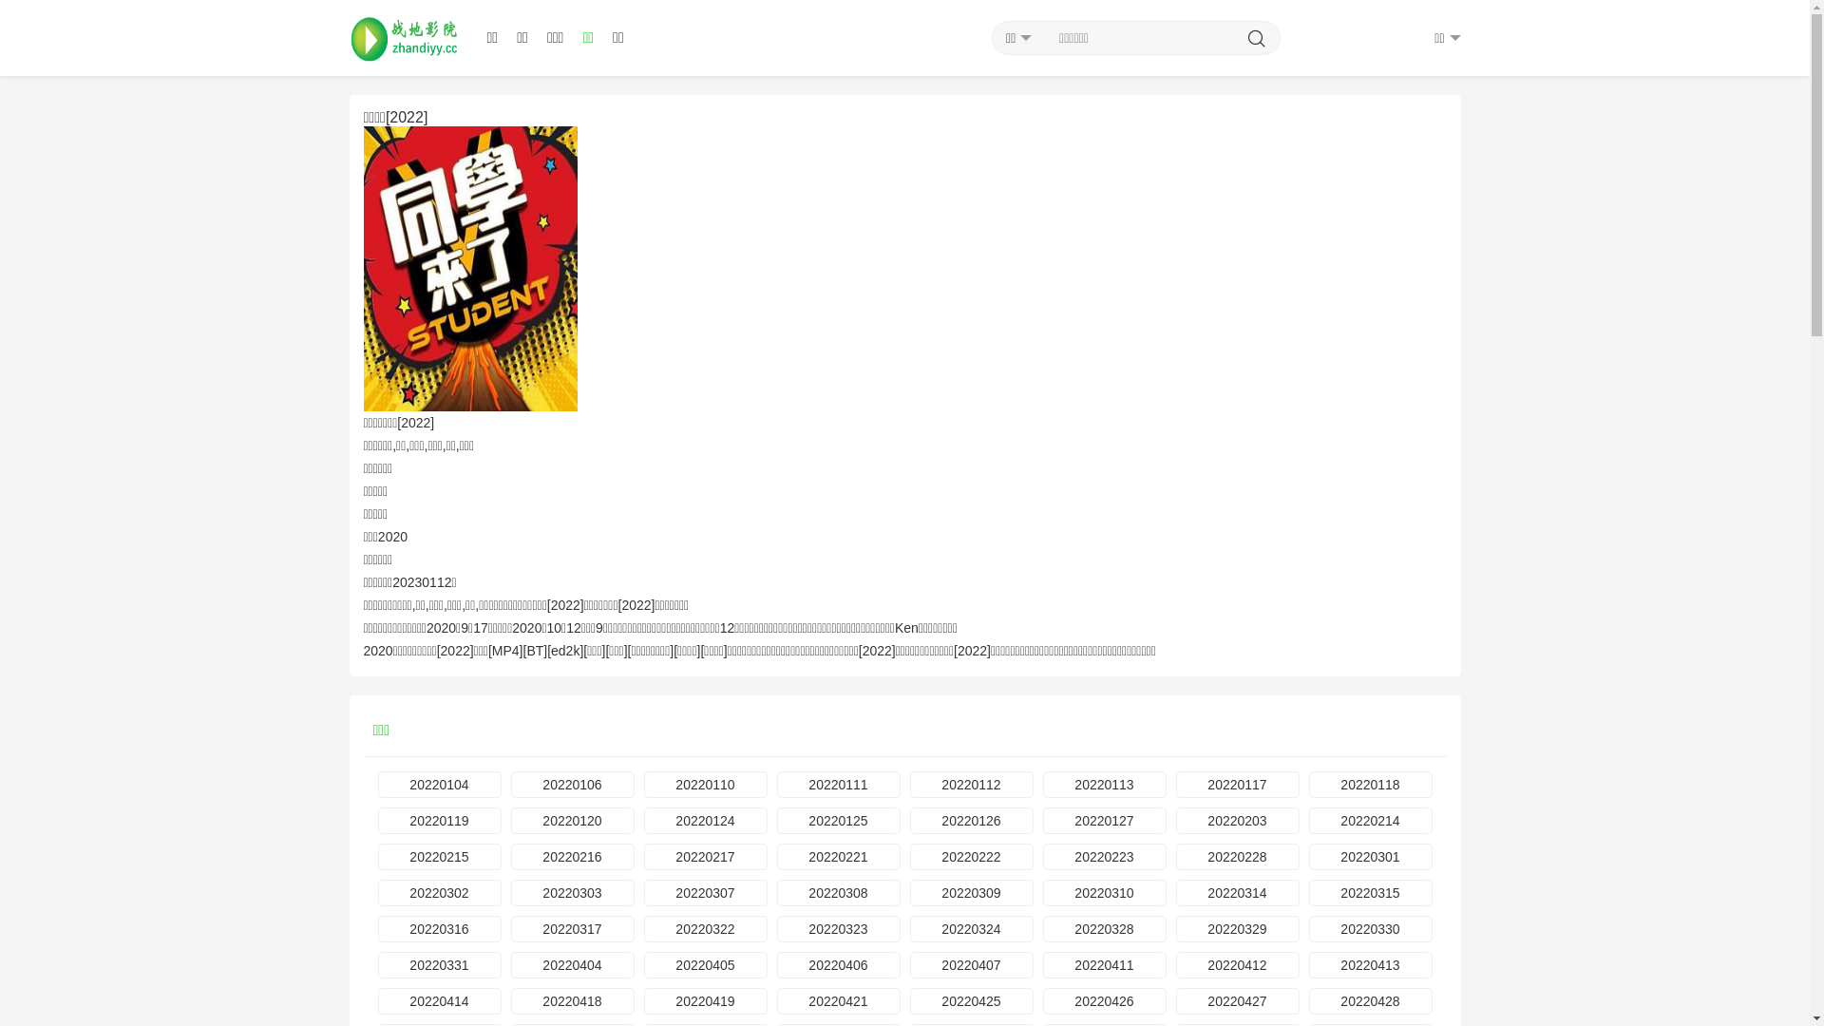 The height and width of the screenshot is (1026, 1824). I want to click on 20220426, so click(1105, 1001).